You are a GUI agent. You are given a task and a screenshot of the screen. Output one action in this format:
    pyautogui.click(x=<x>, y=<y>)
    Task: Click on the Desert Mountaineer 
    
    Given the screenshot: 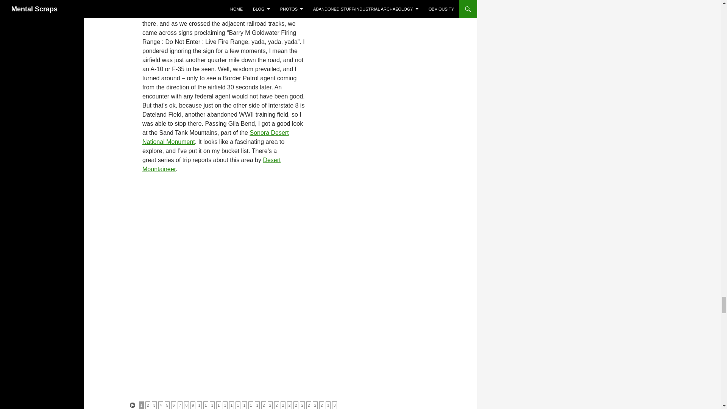 What is the action you would take?
    pyautogui.click(x=211, y=164)
    